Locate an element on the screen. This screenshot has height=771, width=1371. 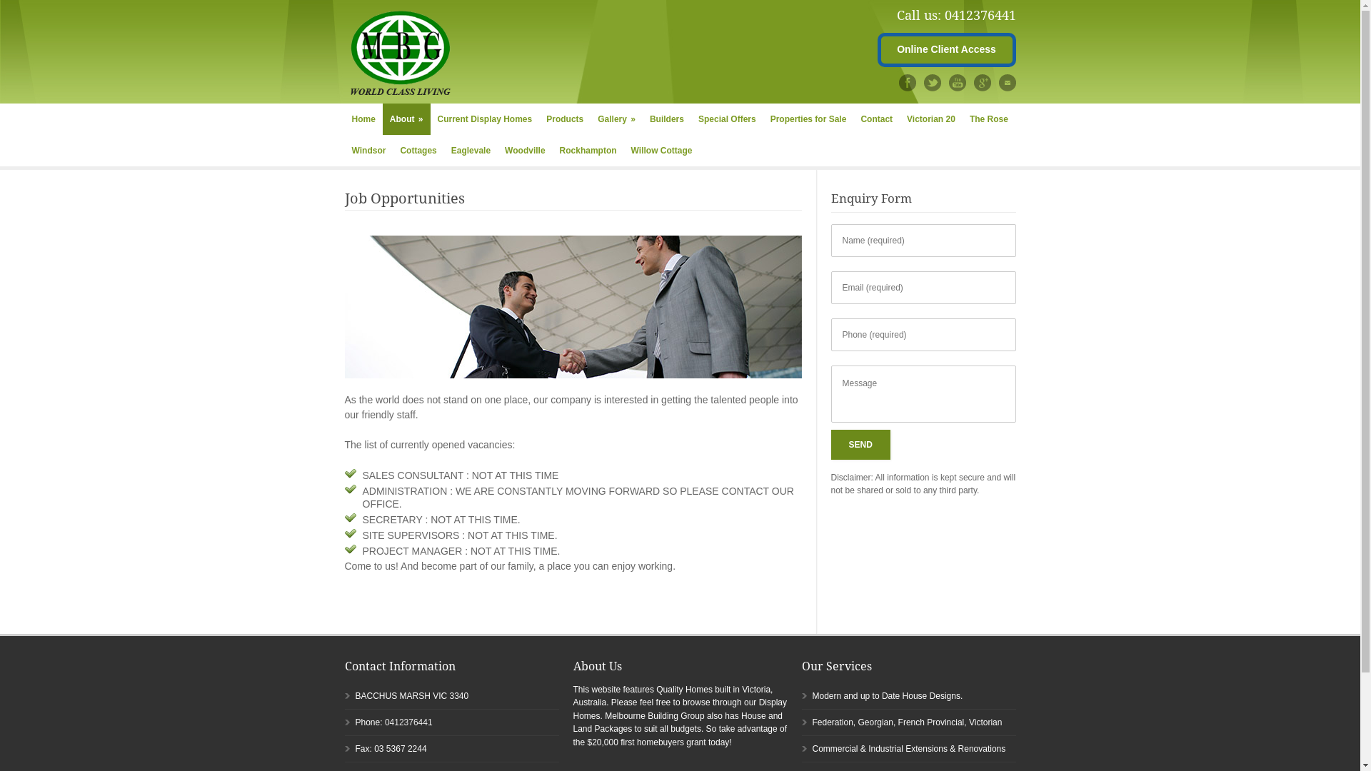
Current Display Homes is located at coordinates (486, 119).